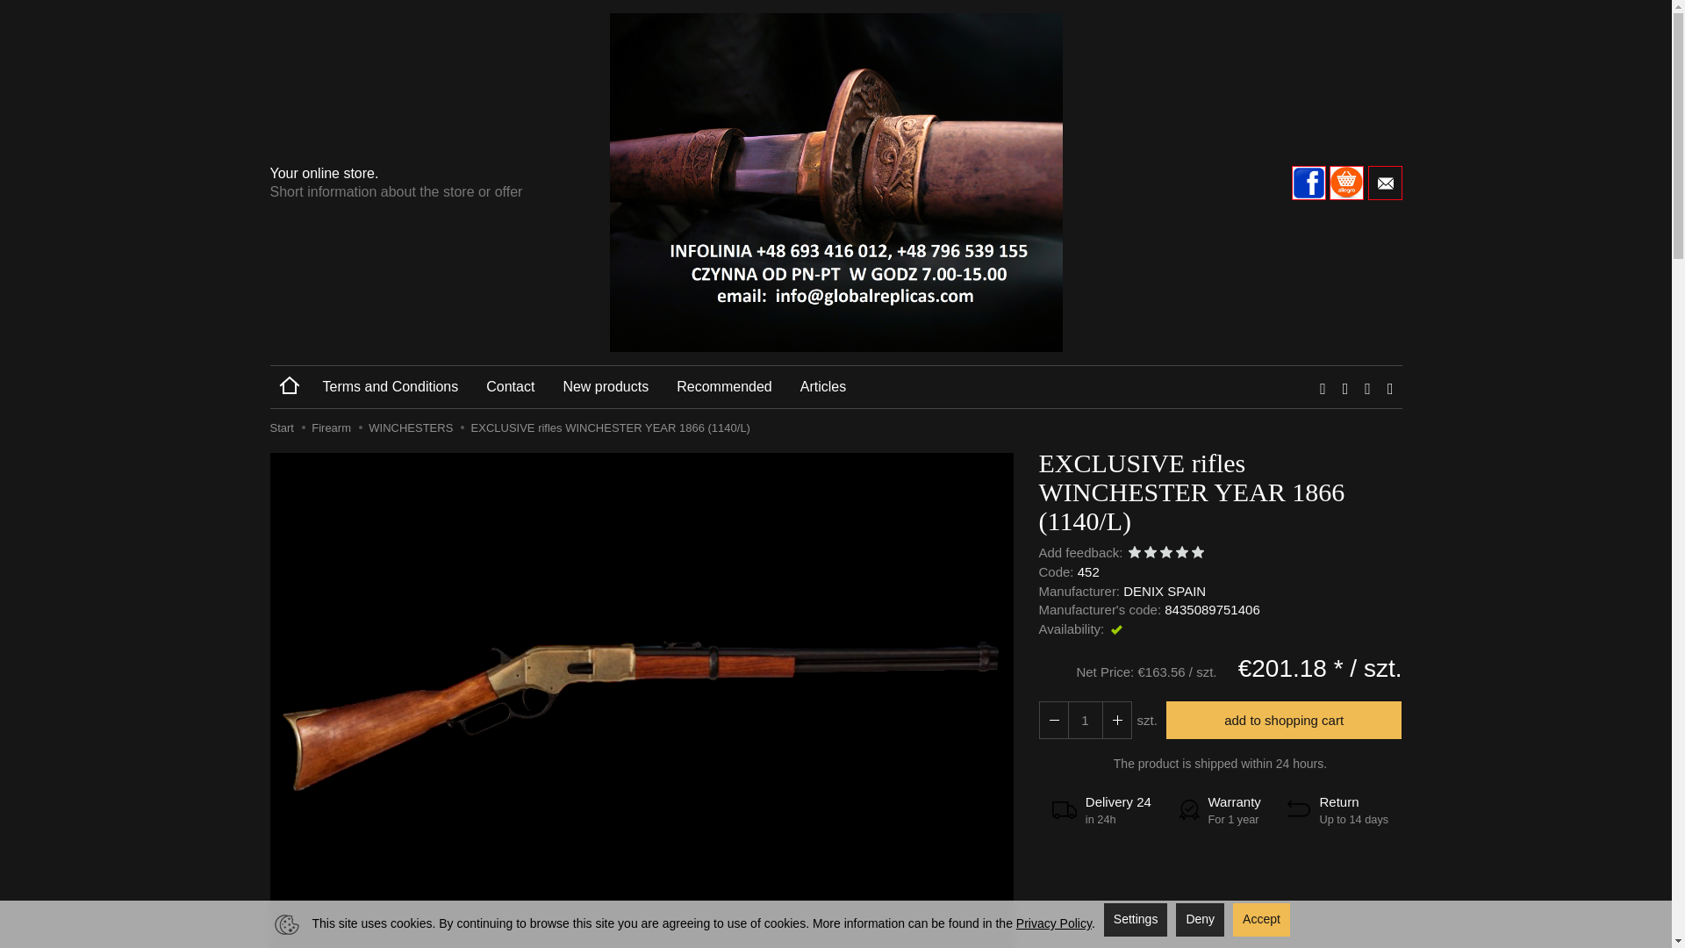  What do you see at coordinates (1166, 553) in the screenshot?
I see `3` at bounding box center [1166, 553].